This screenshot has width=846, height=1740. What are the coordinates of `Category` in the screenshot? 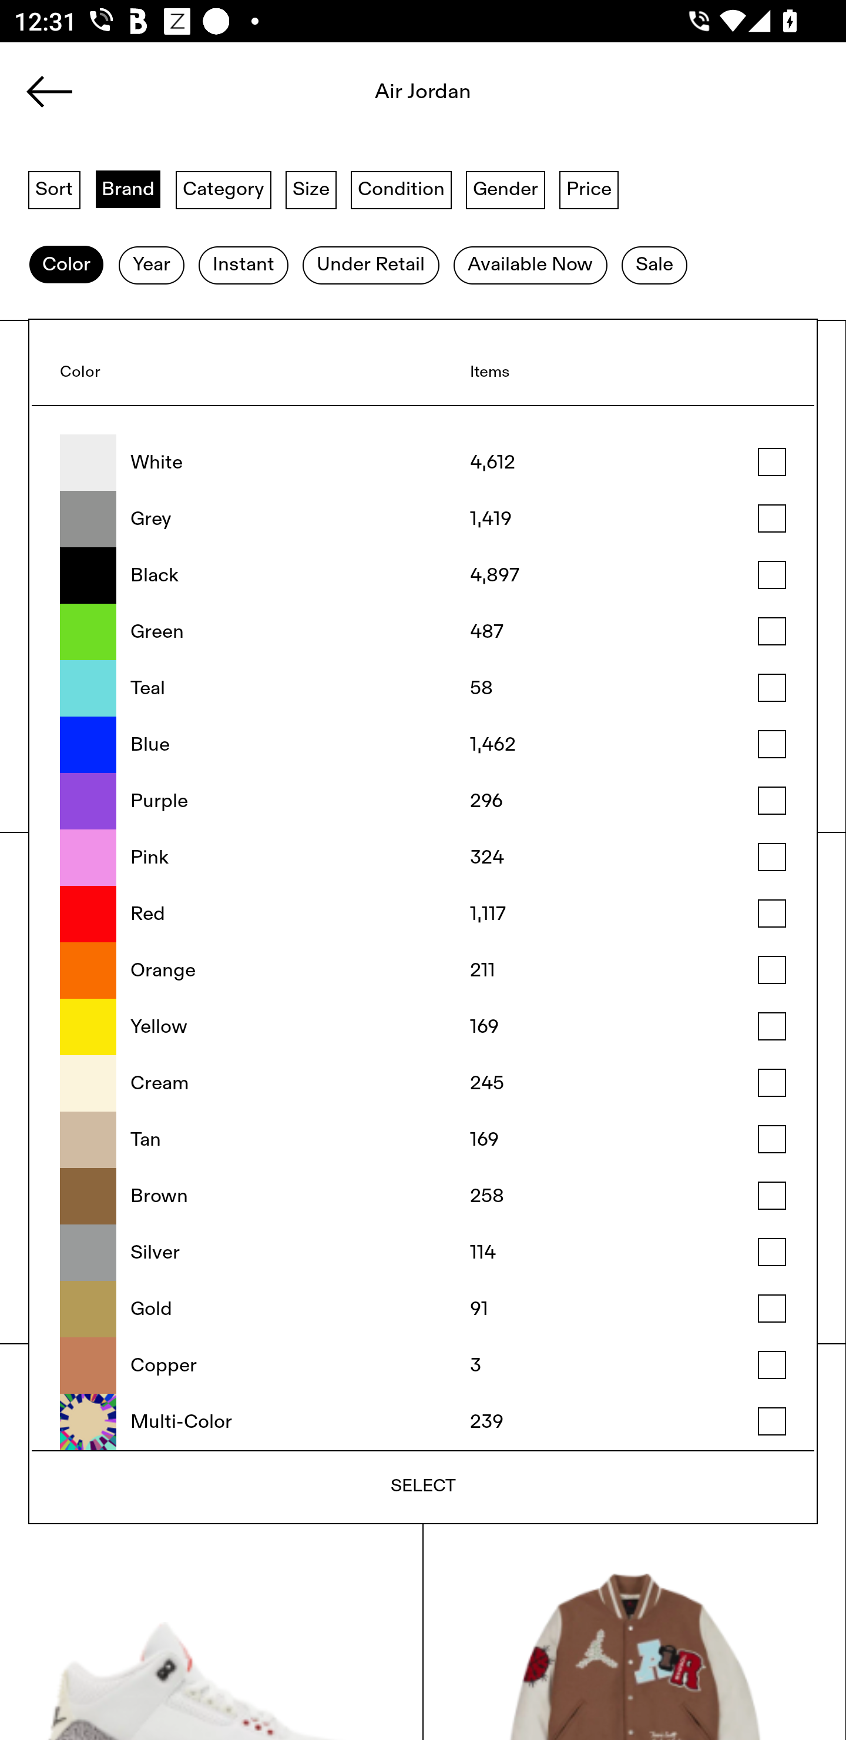 It's located at (223, 189).